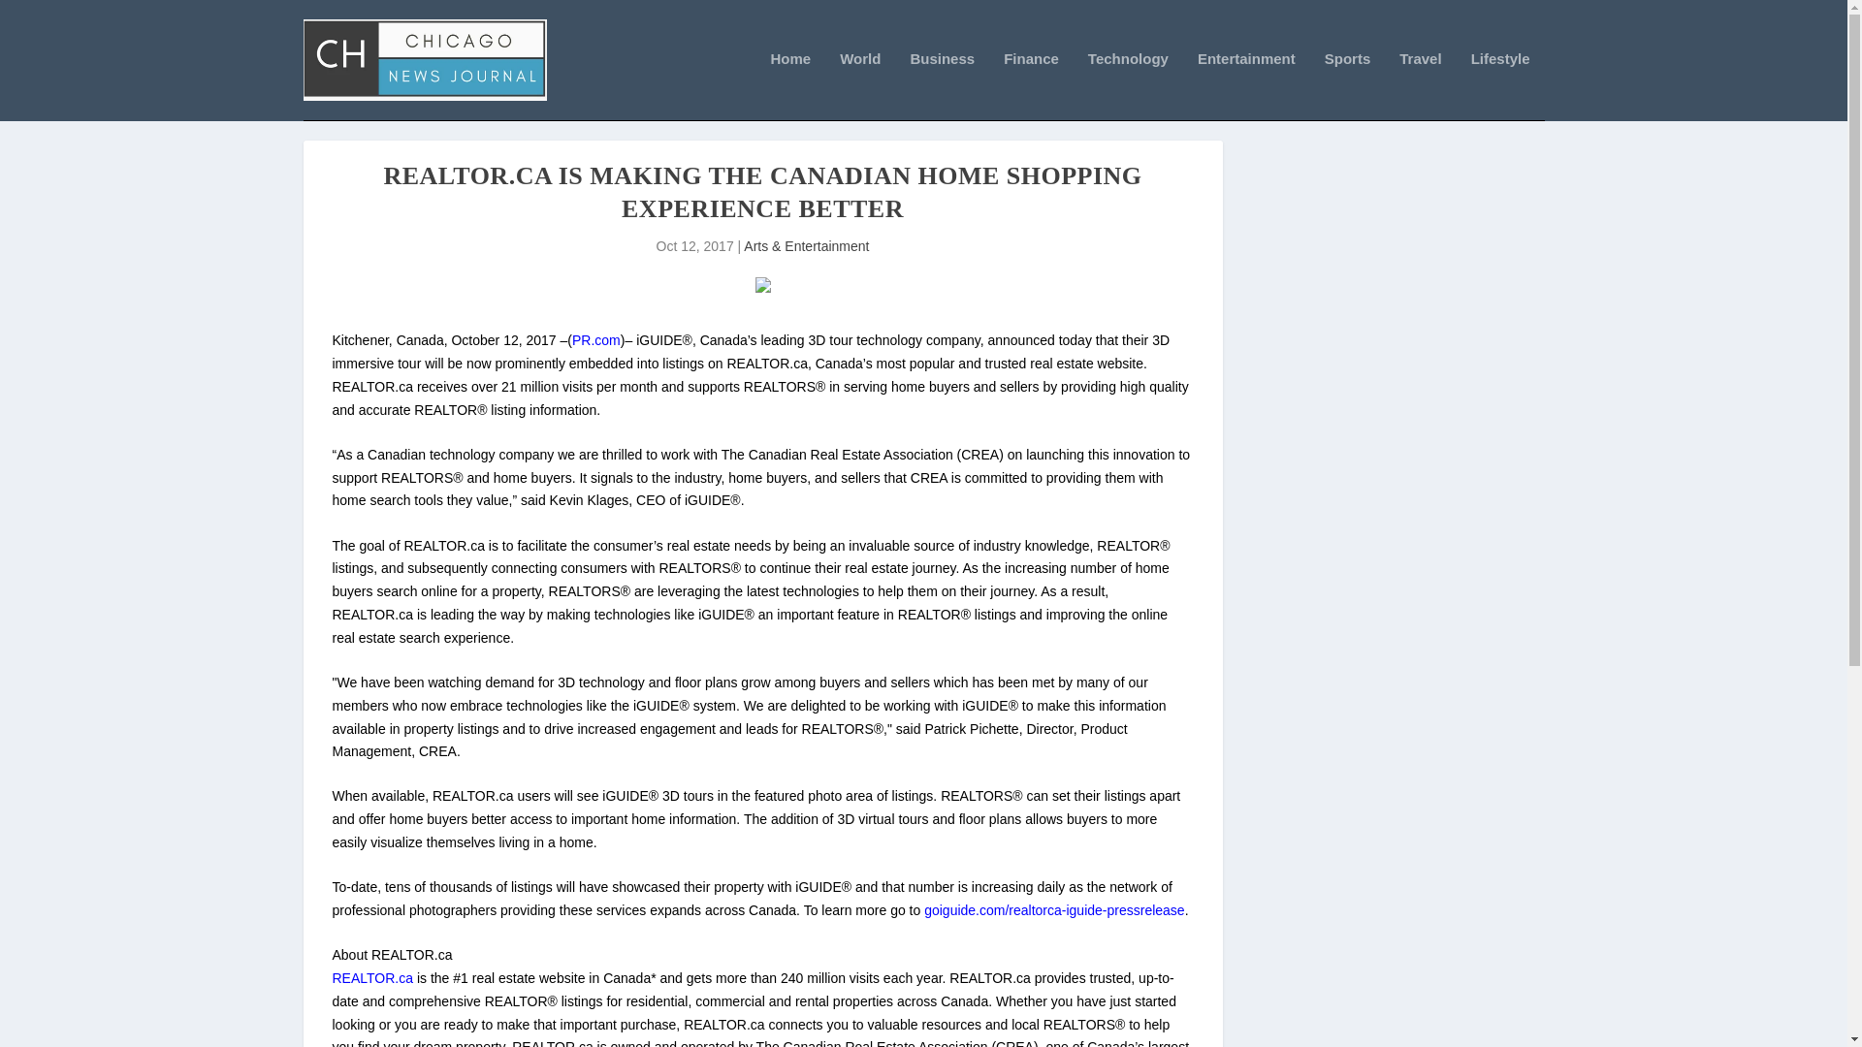 Image resolution: width=1862 pixels, height=1047 pixels. Describe the element at coordinates (1246, 85) in the screenshot. I see `Entertainment` at that location.